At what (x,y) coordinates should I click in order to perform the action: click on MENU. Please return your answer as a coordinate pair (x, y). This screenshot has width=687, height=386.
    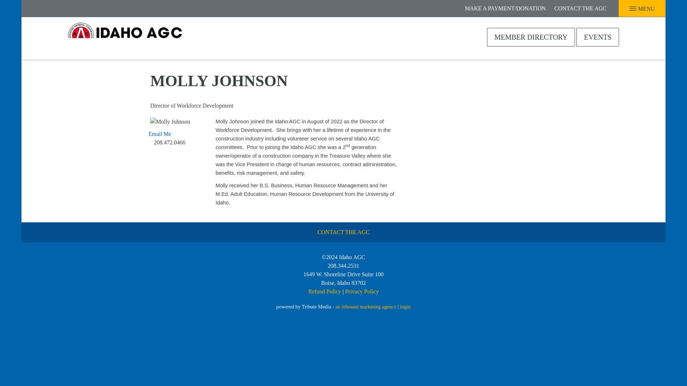
    Looking at the image, I should click on (640, 9).